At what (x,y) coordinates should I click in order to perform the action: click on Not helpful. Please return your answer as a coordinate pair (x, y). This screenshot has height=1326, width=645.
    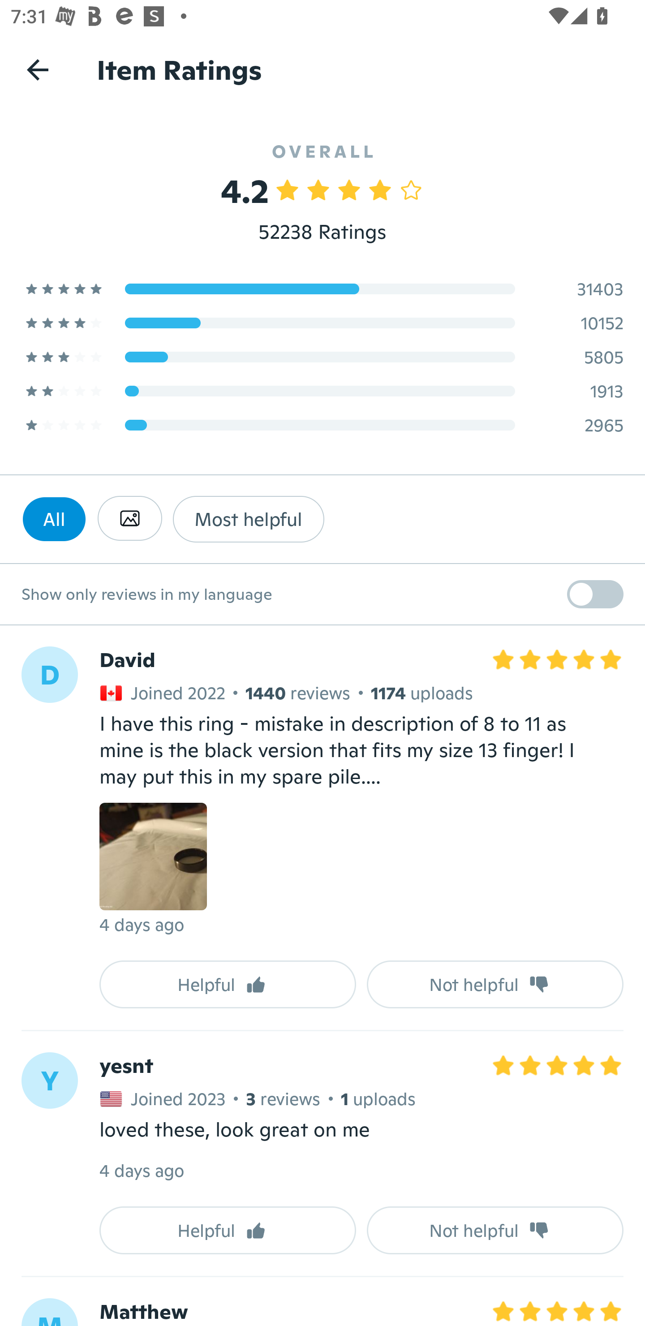
    Looking at the image, I should click on (495, 984).